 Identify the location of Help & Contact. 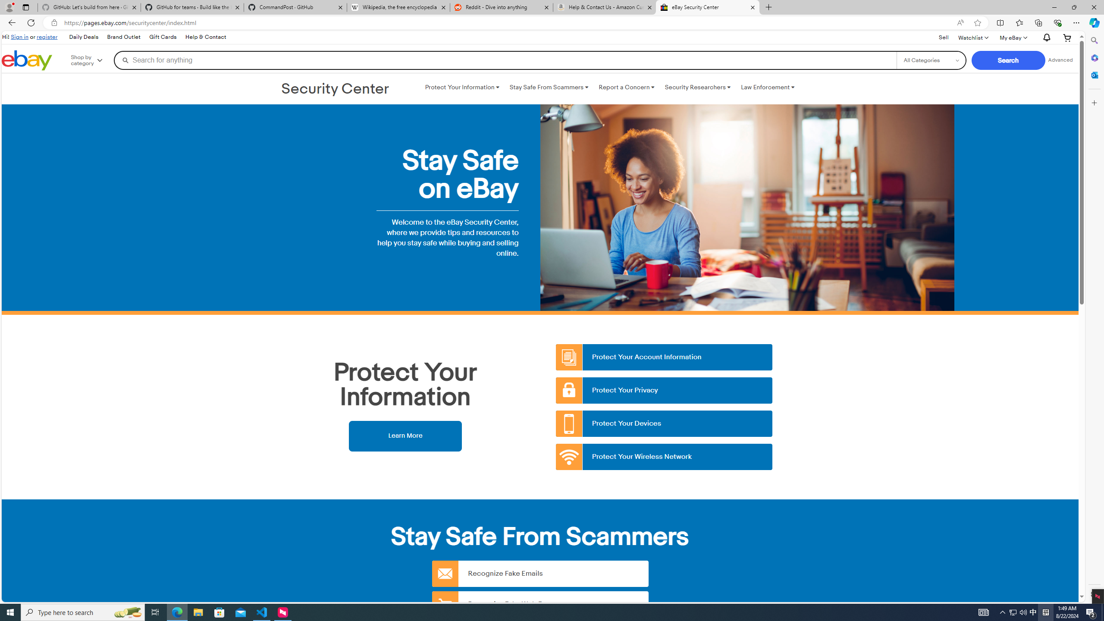
(206, 37).